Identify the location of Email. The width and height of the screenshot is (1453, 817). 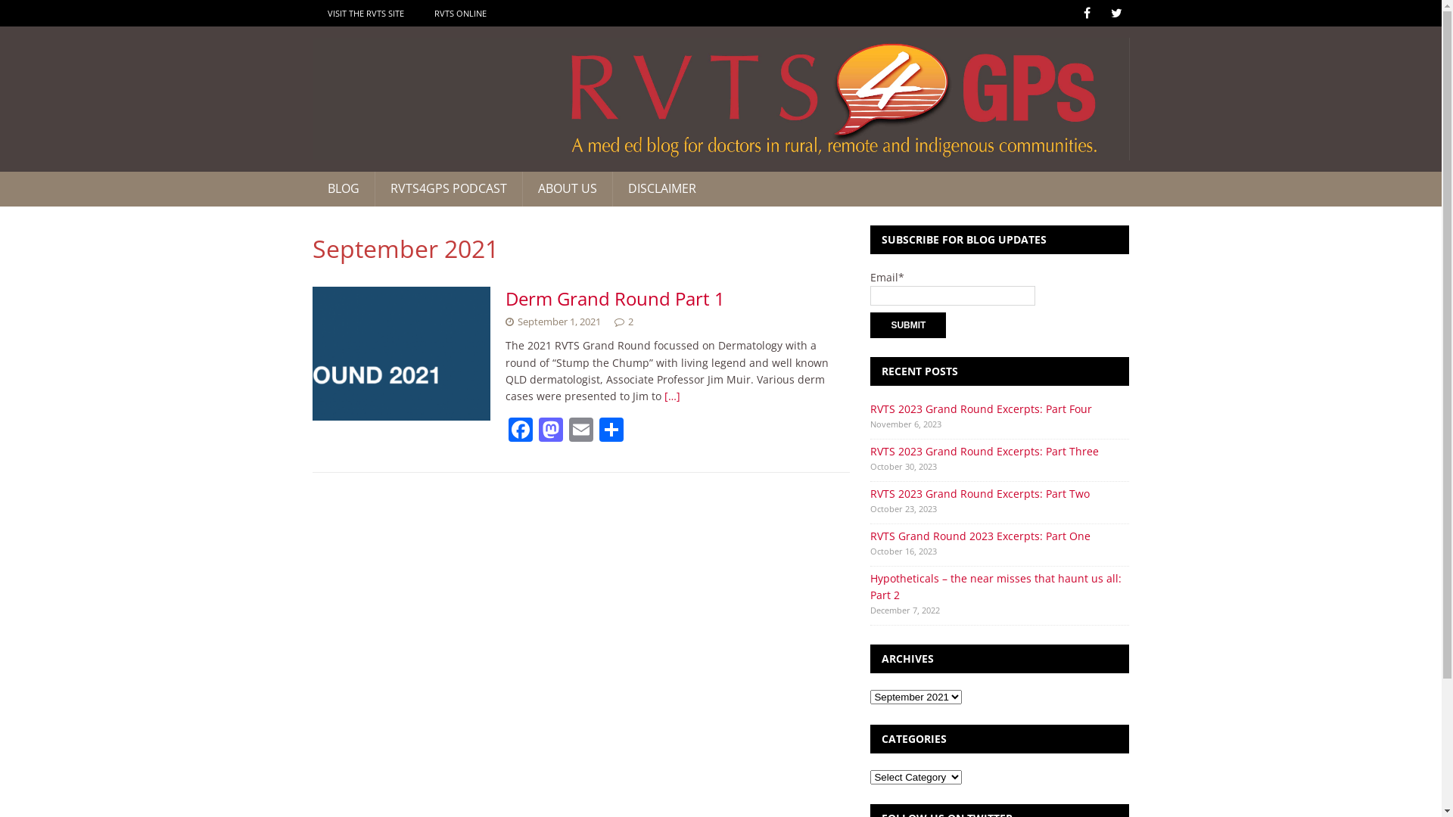
(581, 431).